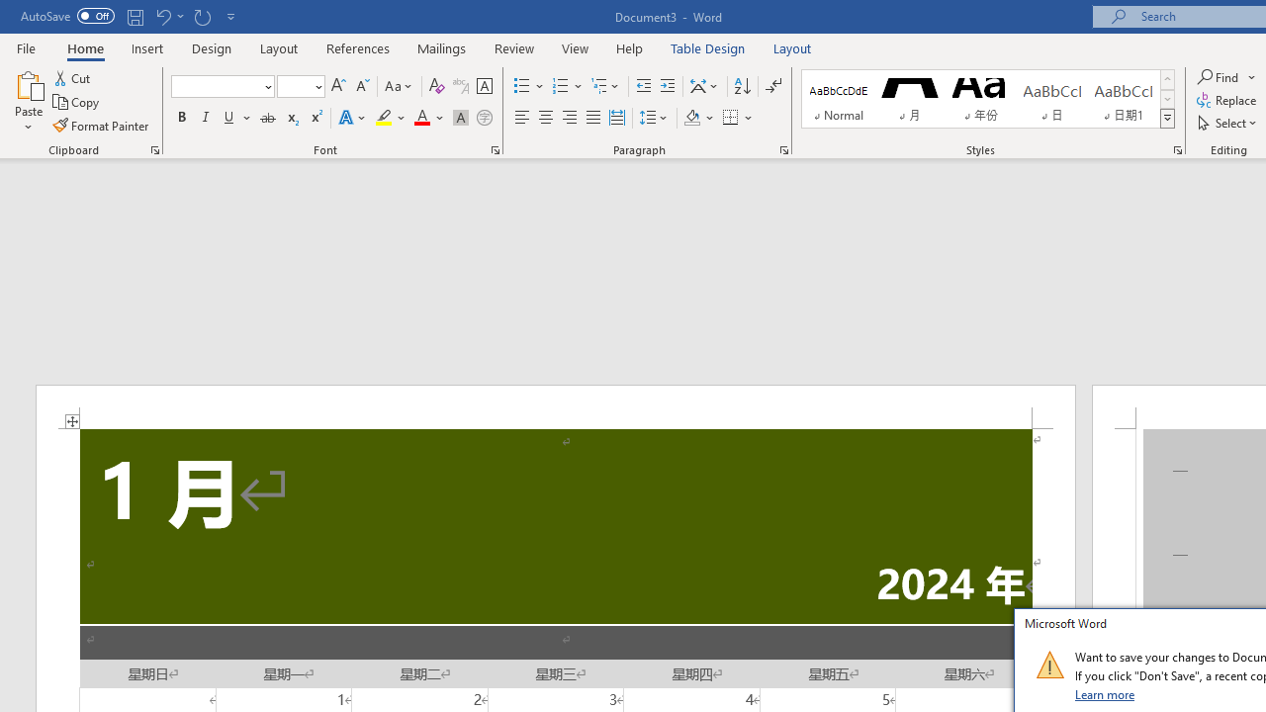 This screenshot has height=712, width=1266. What do you see at coordinates (708, 47) in the screenshot?
I see `Table Design` at bounding box center [708, 47].